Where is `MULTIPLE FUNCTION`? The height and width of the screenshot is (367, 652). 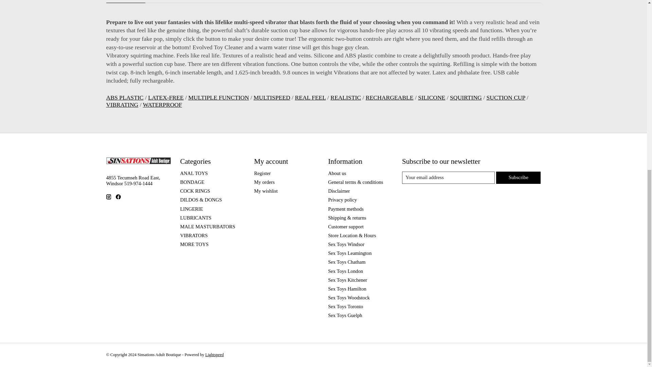
MULTIPLE FUNCTION is located at coordinates (219, 97).